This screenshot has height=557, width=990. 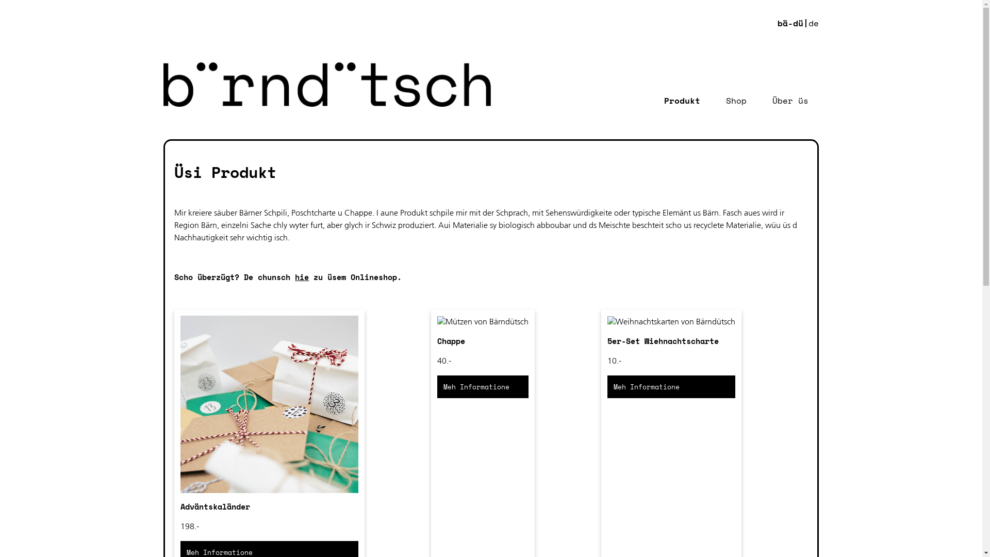 I want to click on Meh Informatione, so click(x=483, y=386).